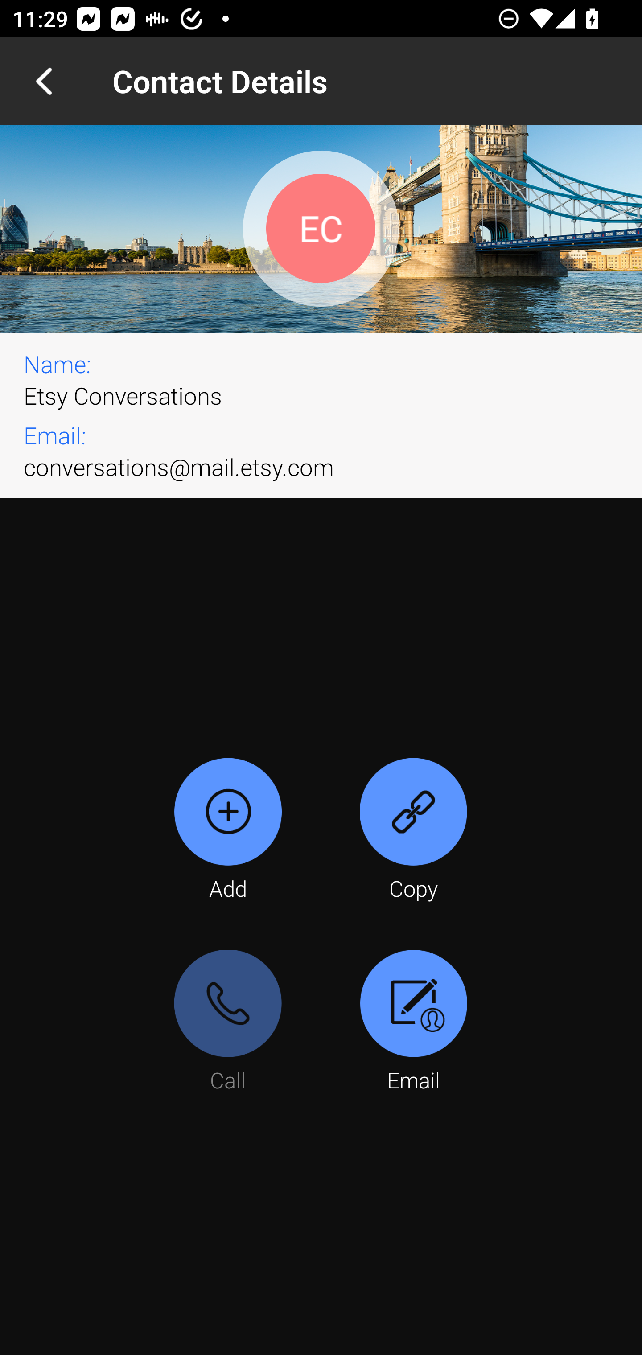 The width and height of the screenshot is (642, 1355). I want to click on Copy, so click(413, 830).